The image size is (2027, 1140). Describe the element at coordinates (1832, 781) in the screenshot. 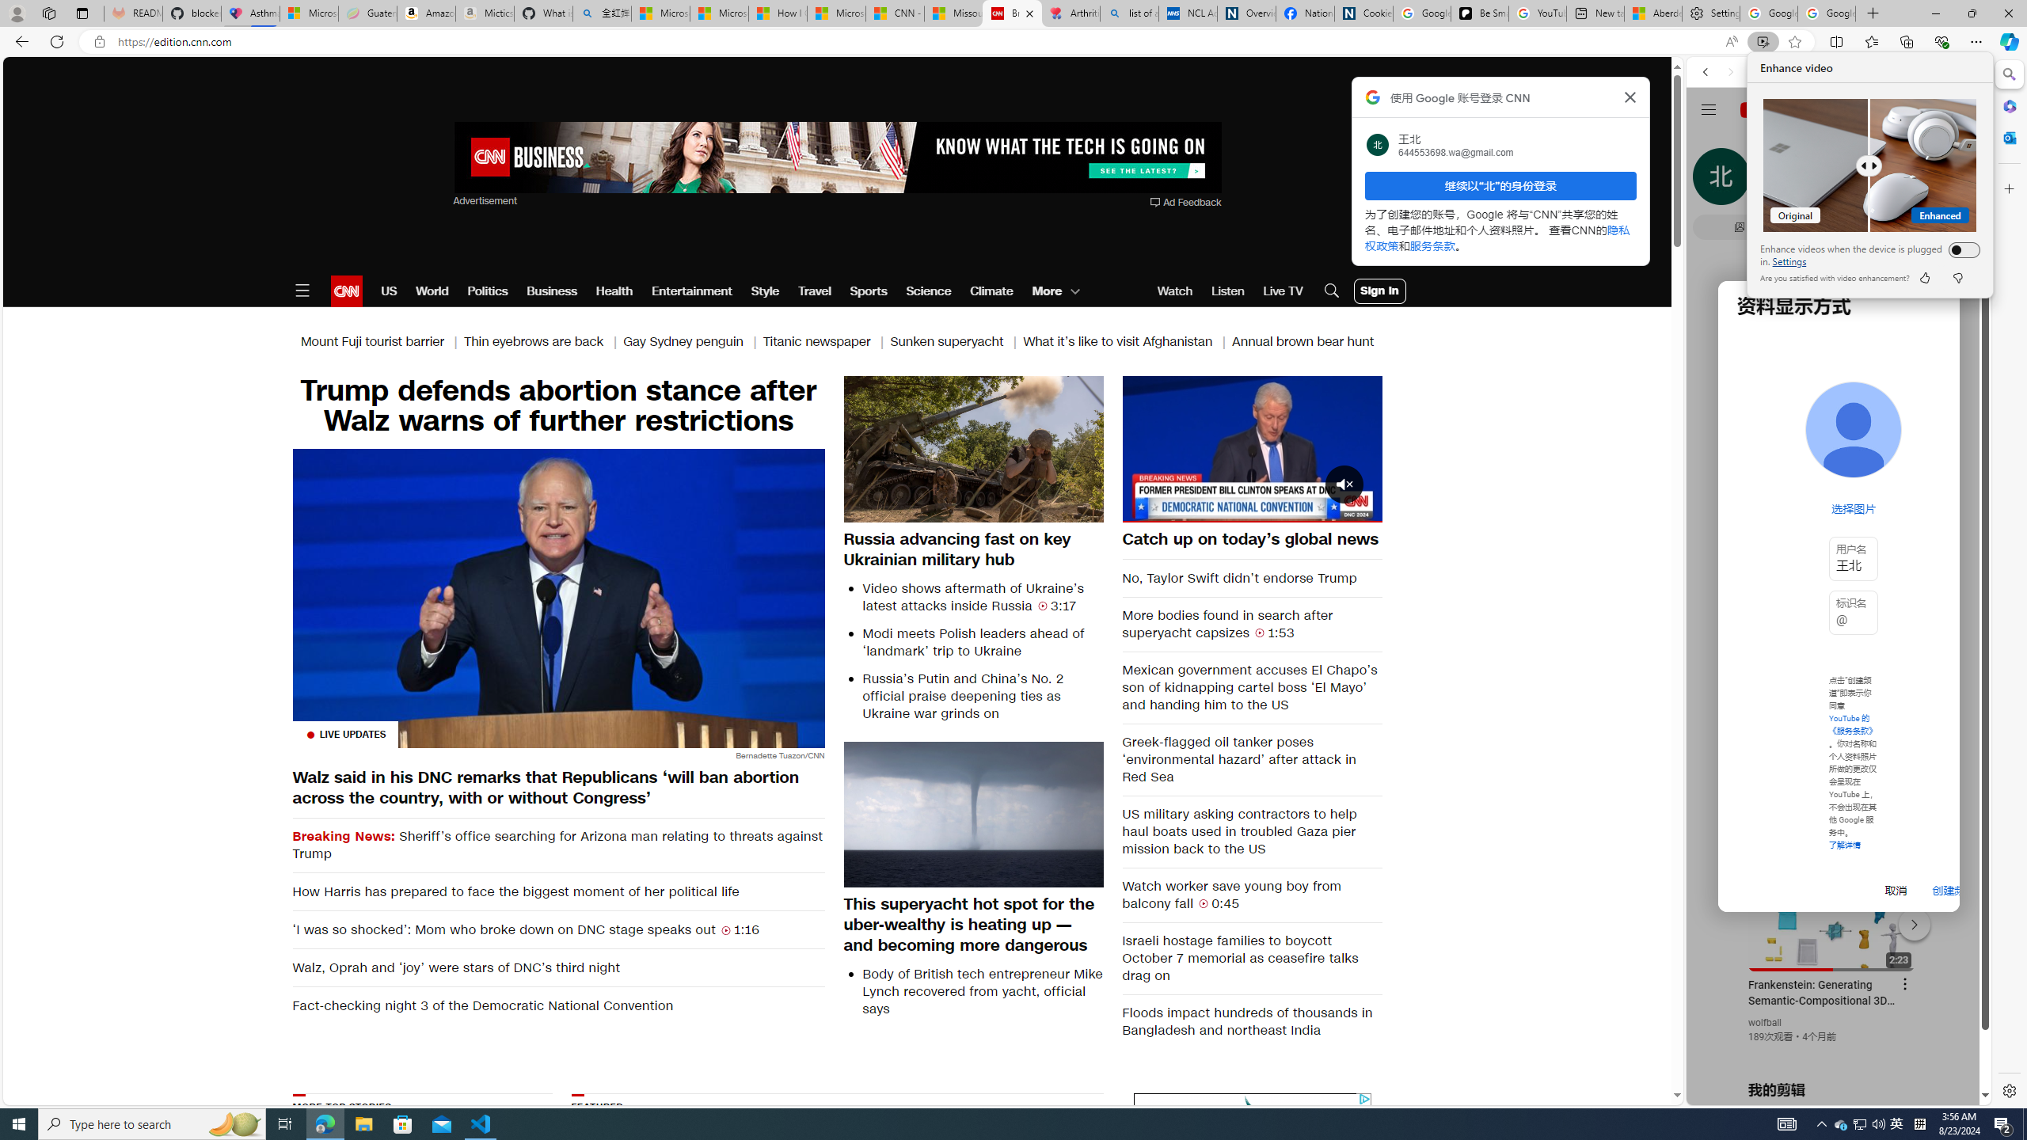

I see `YouTube - YouTube` at that location.